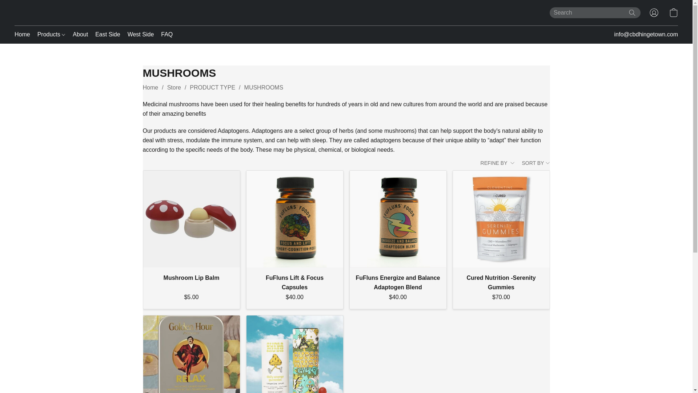 The height and width of the screenshot is (393, 698). I want to click on FuFluns Energize and Balance Adaptogen Blend, so click(398, 219).